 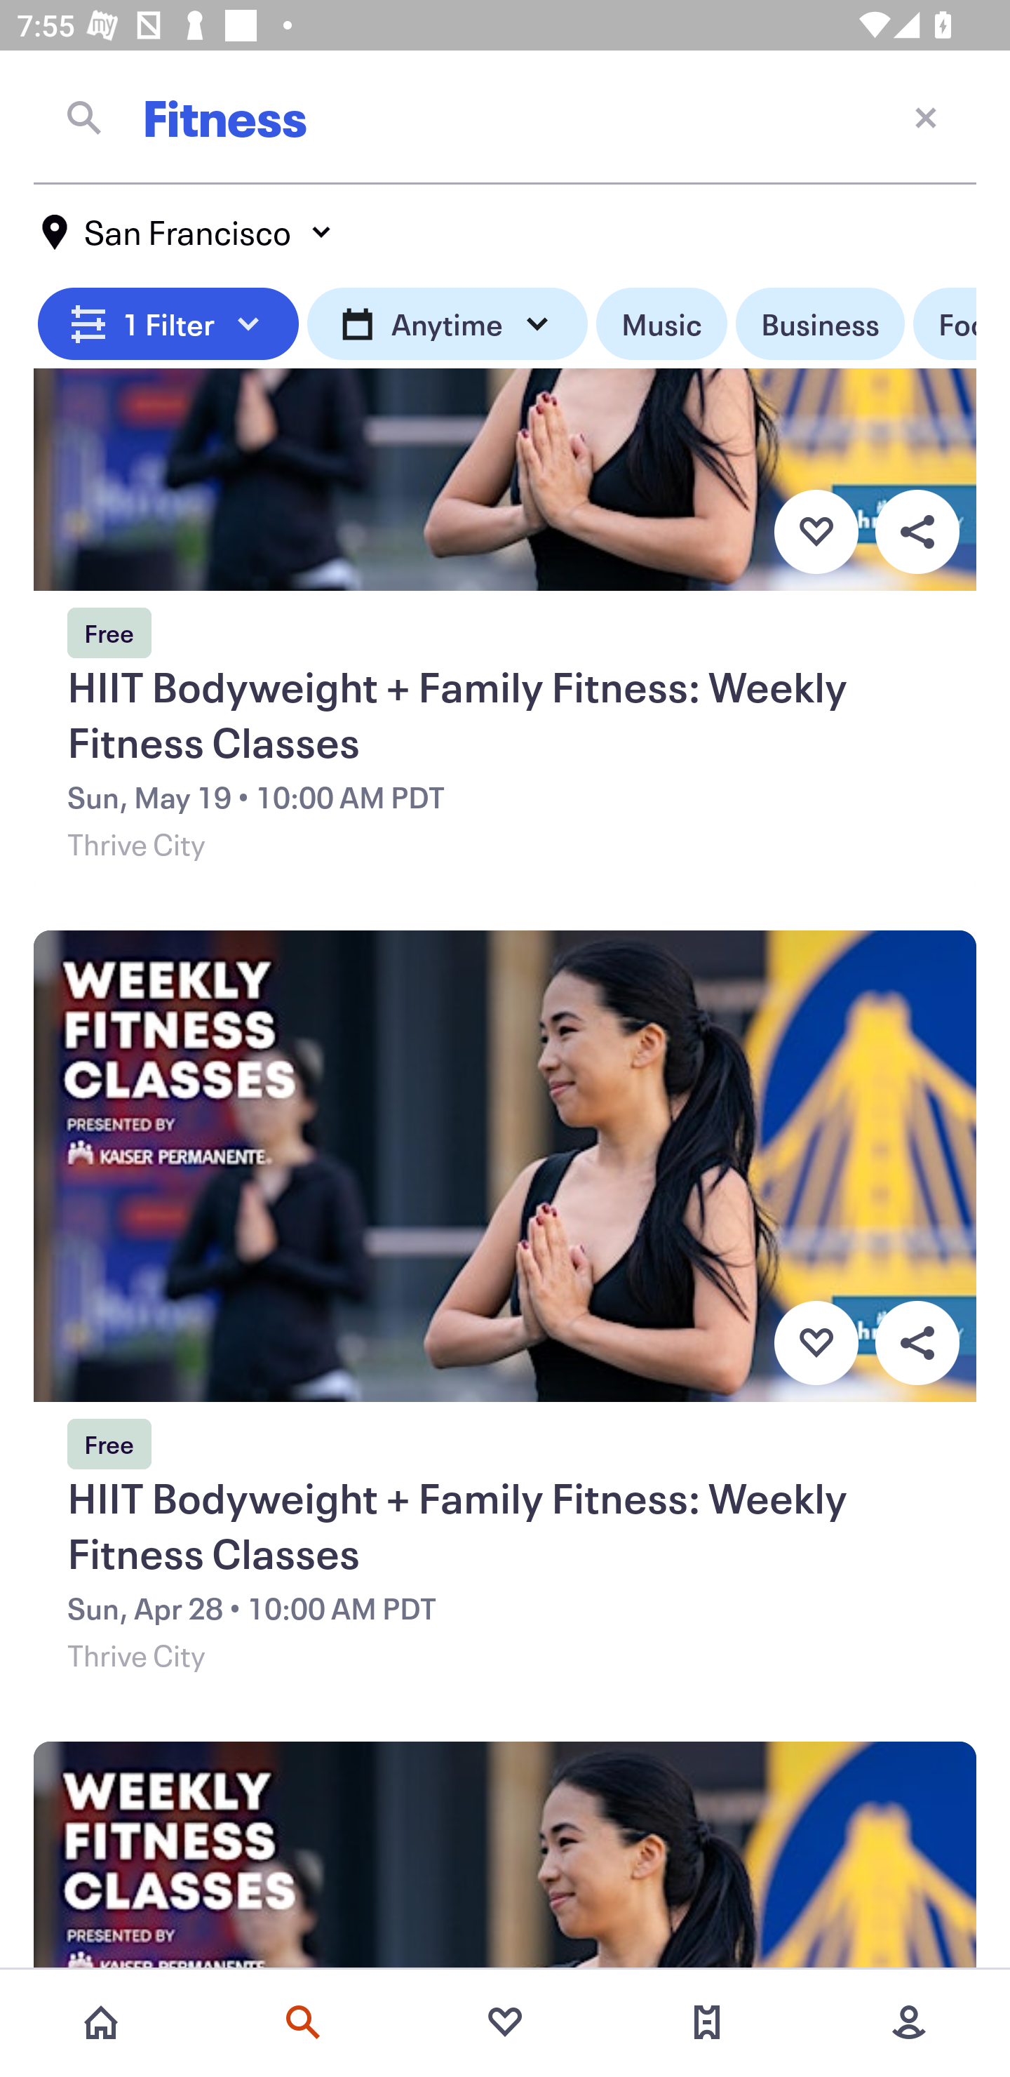 I want to click on Overflow menu button, so click(x=917, y=531).